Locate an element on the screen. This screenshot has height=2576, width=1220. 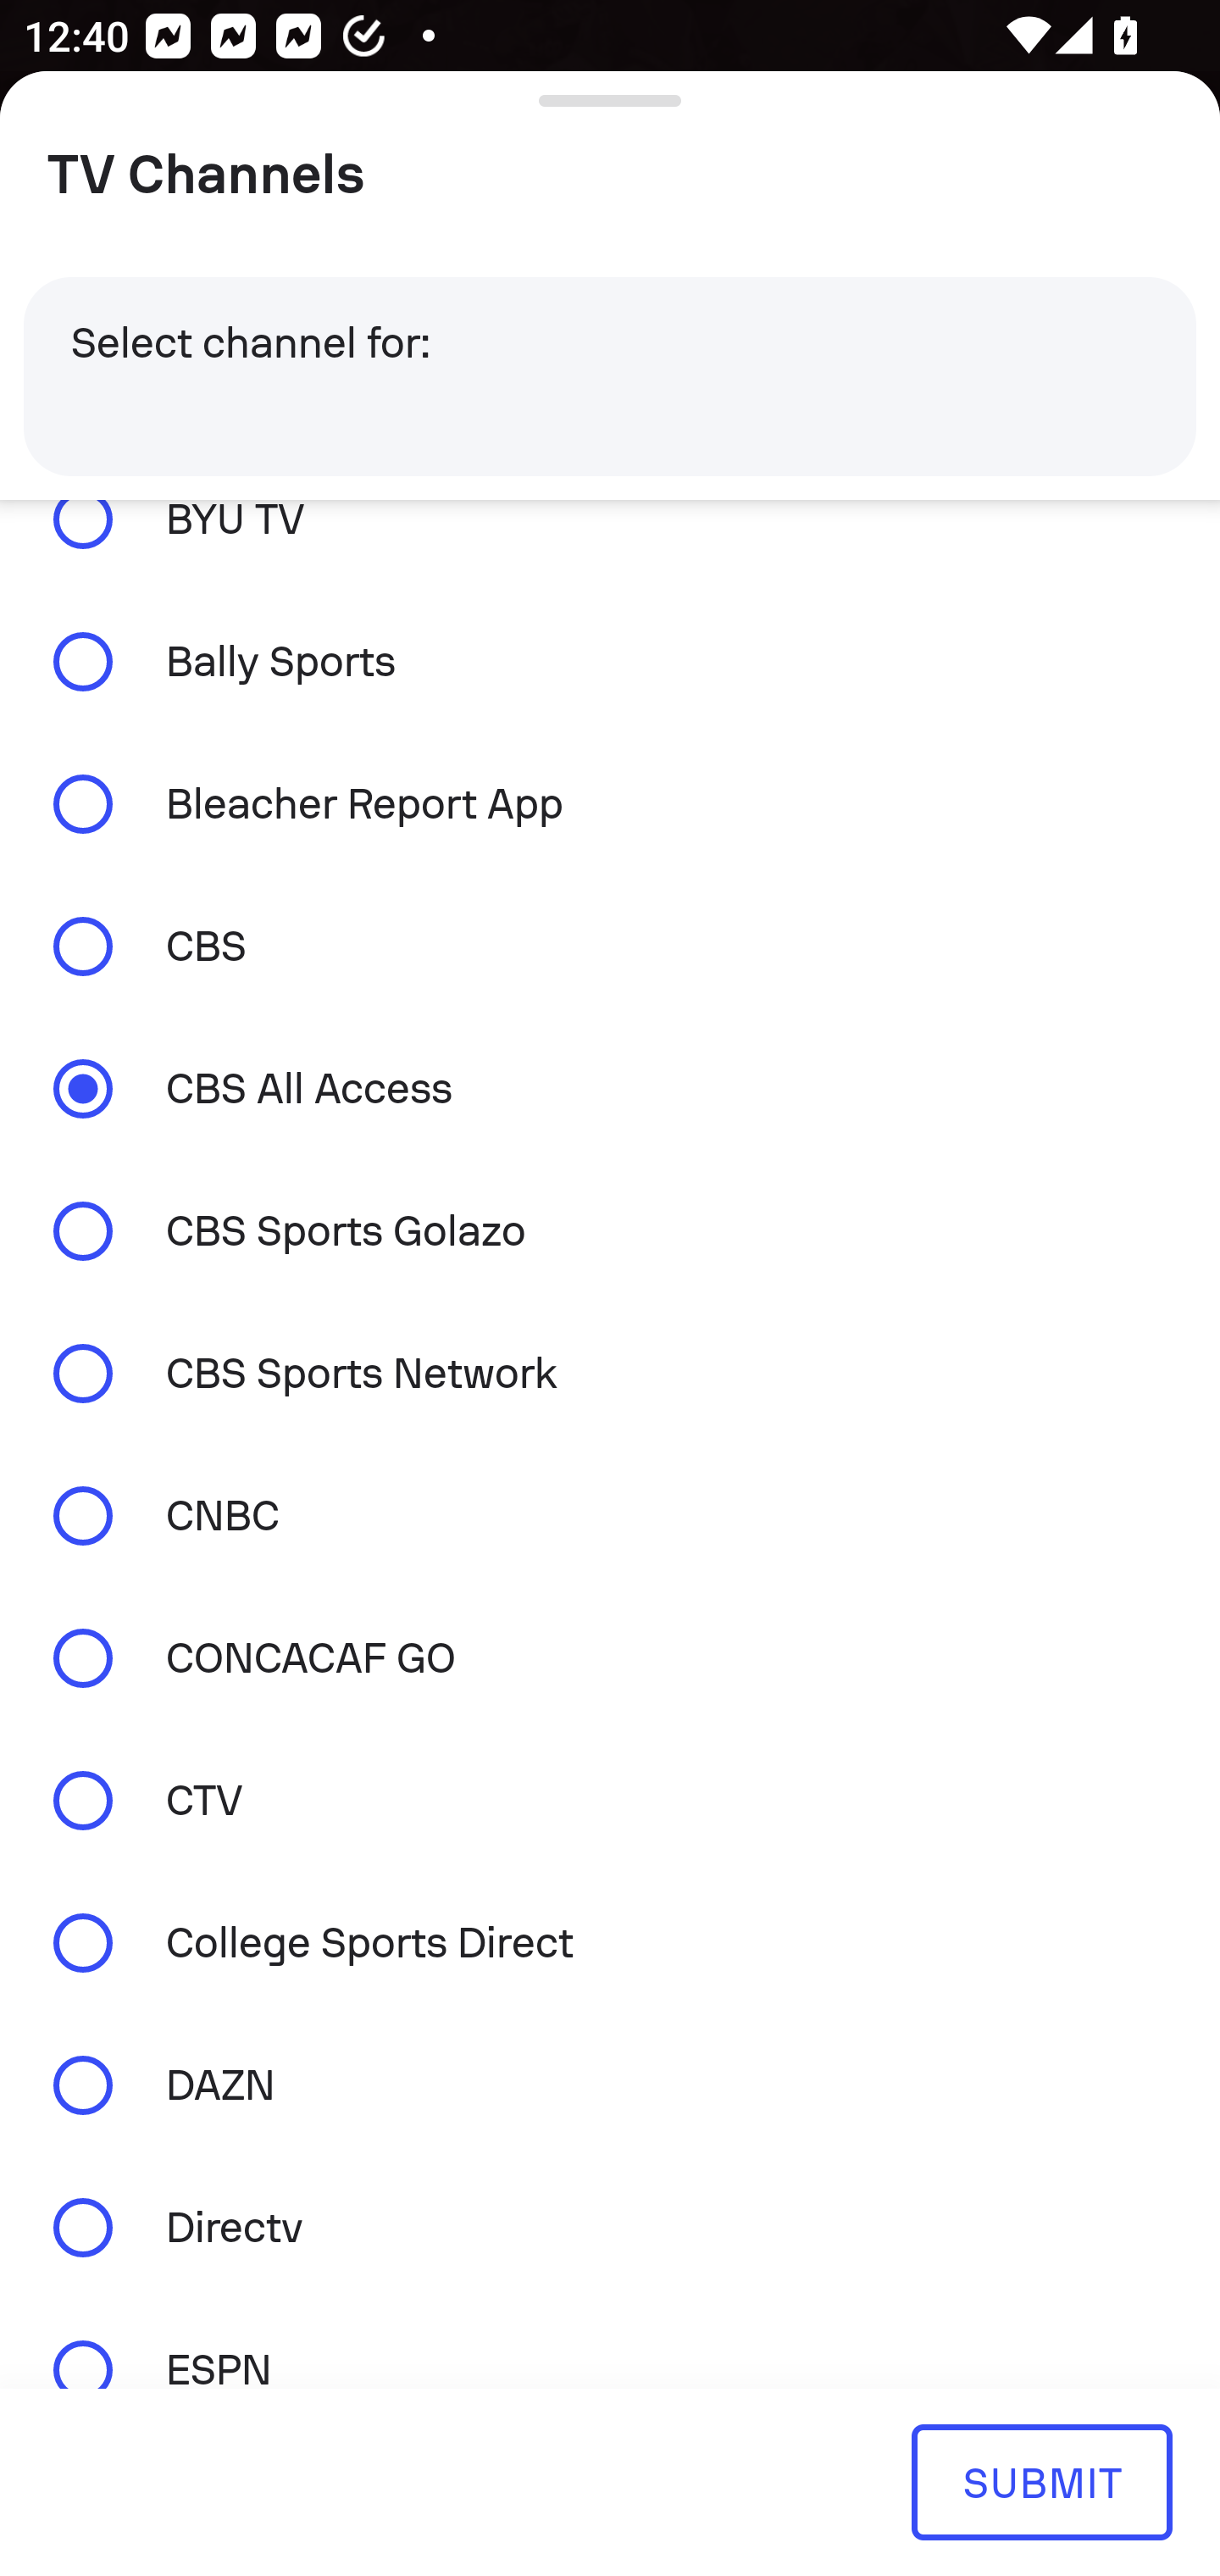
BYU TV is located at coordinates (610, 544).